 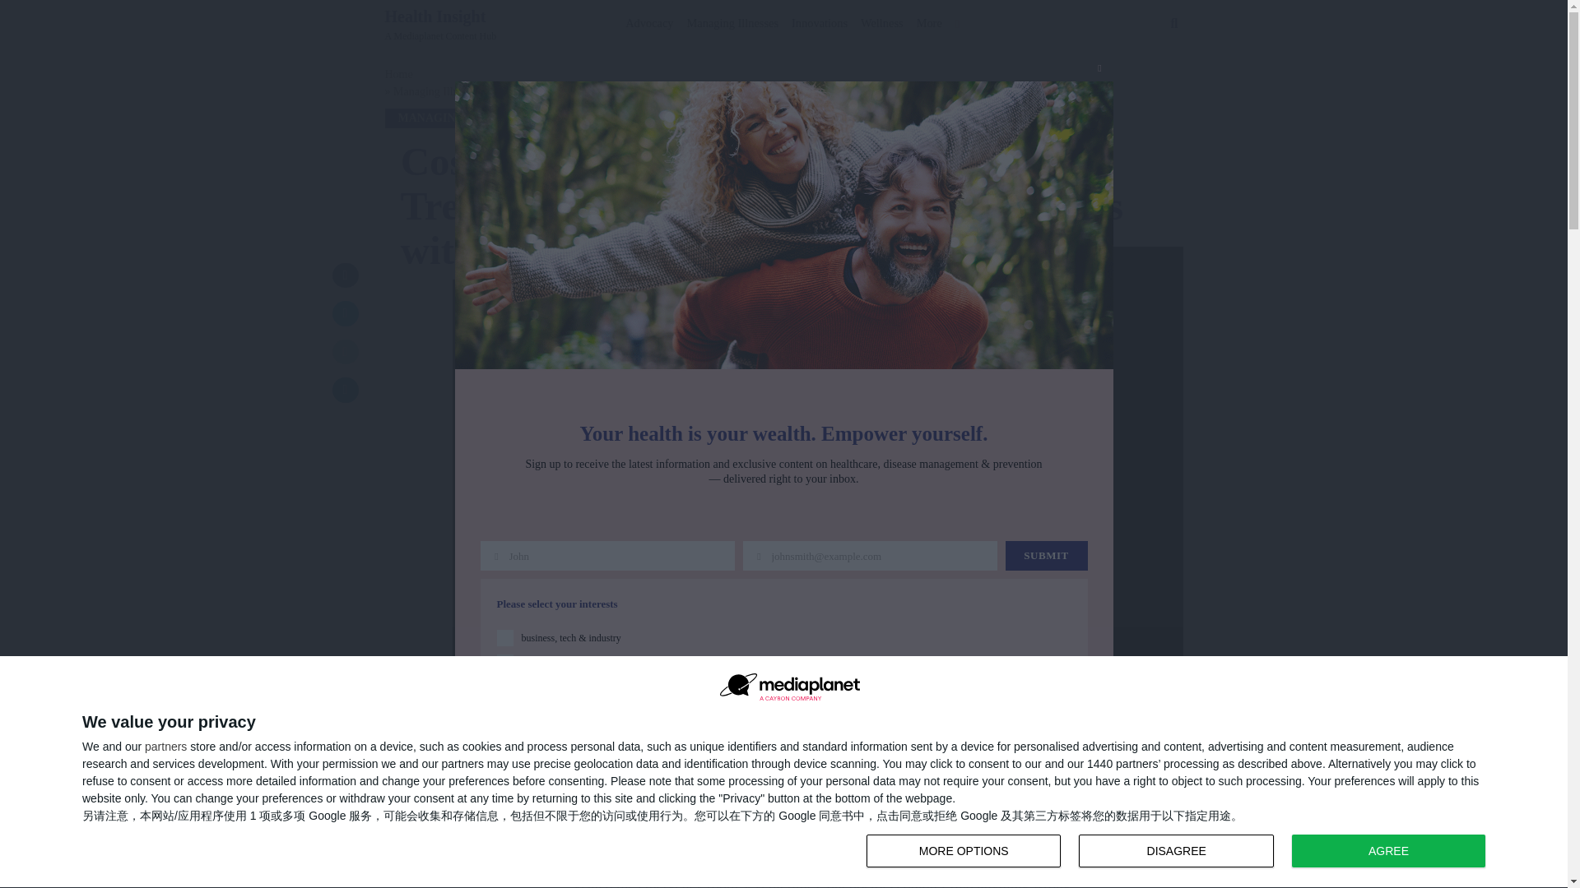 I want to click on Wellness, so click(x=1176, y=851).